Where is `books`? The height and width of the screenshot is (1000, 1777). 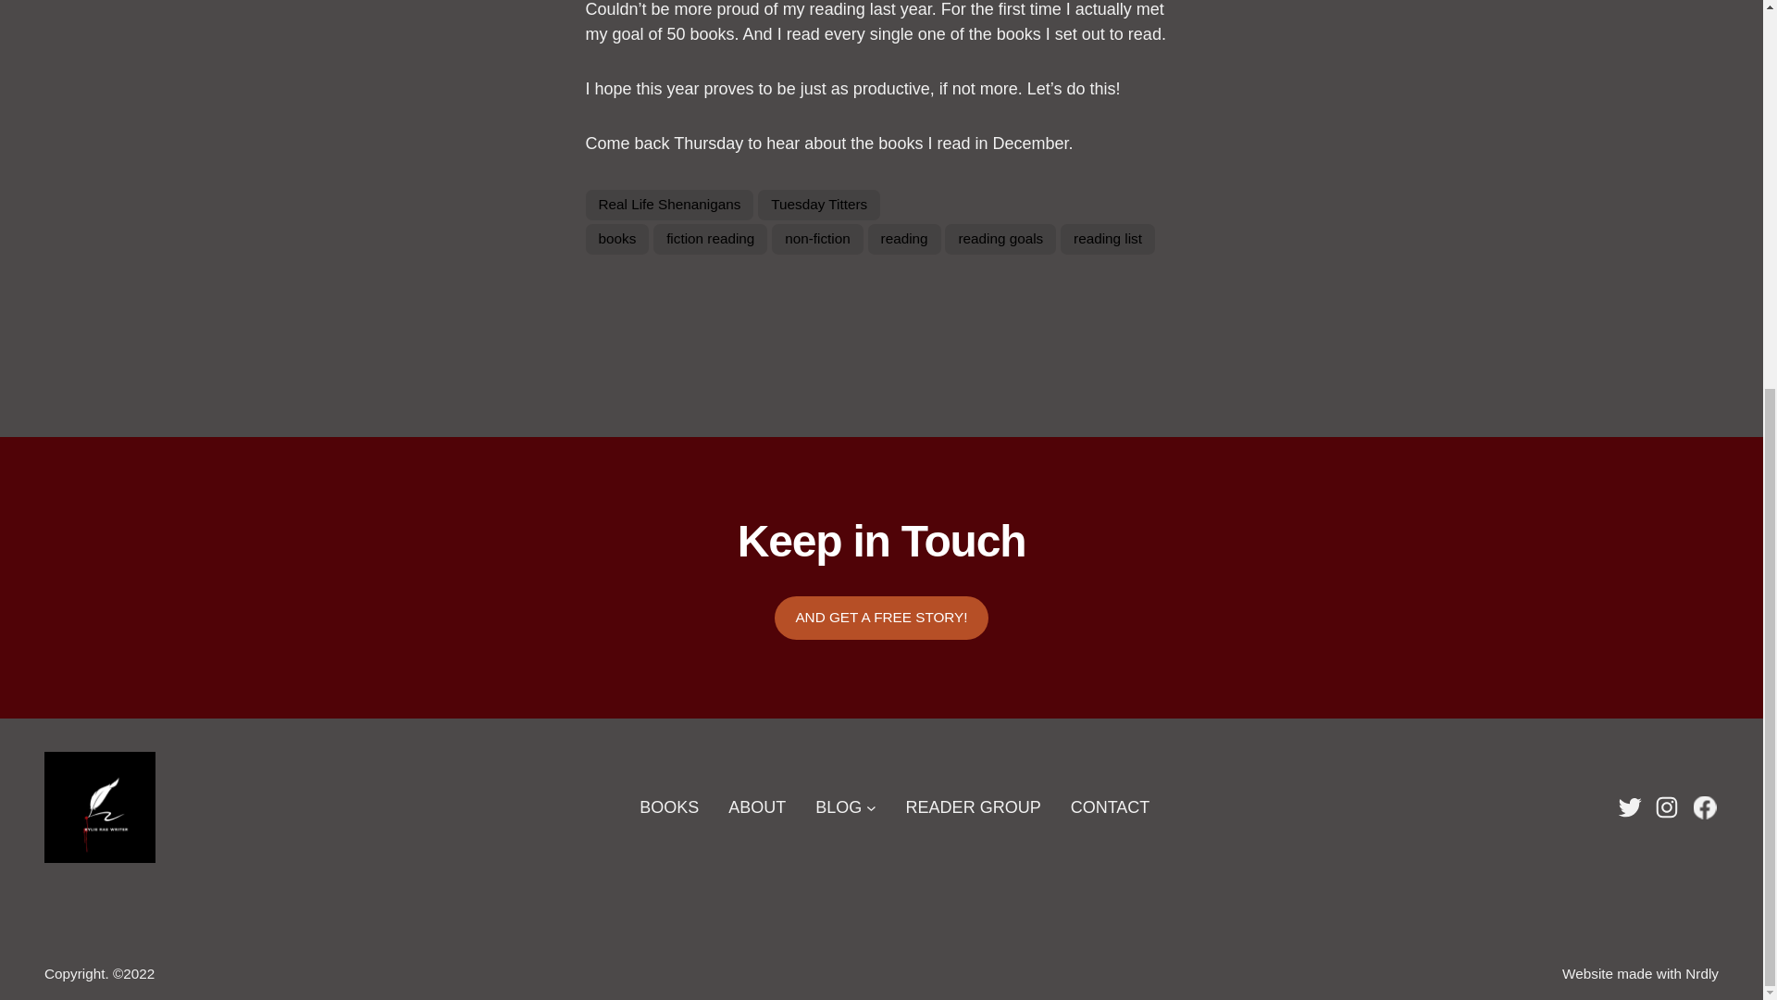
books is located at coordinates (616, 239).